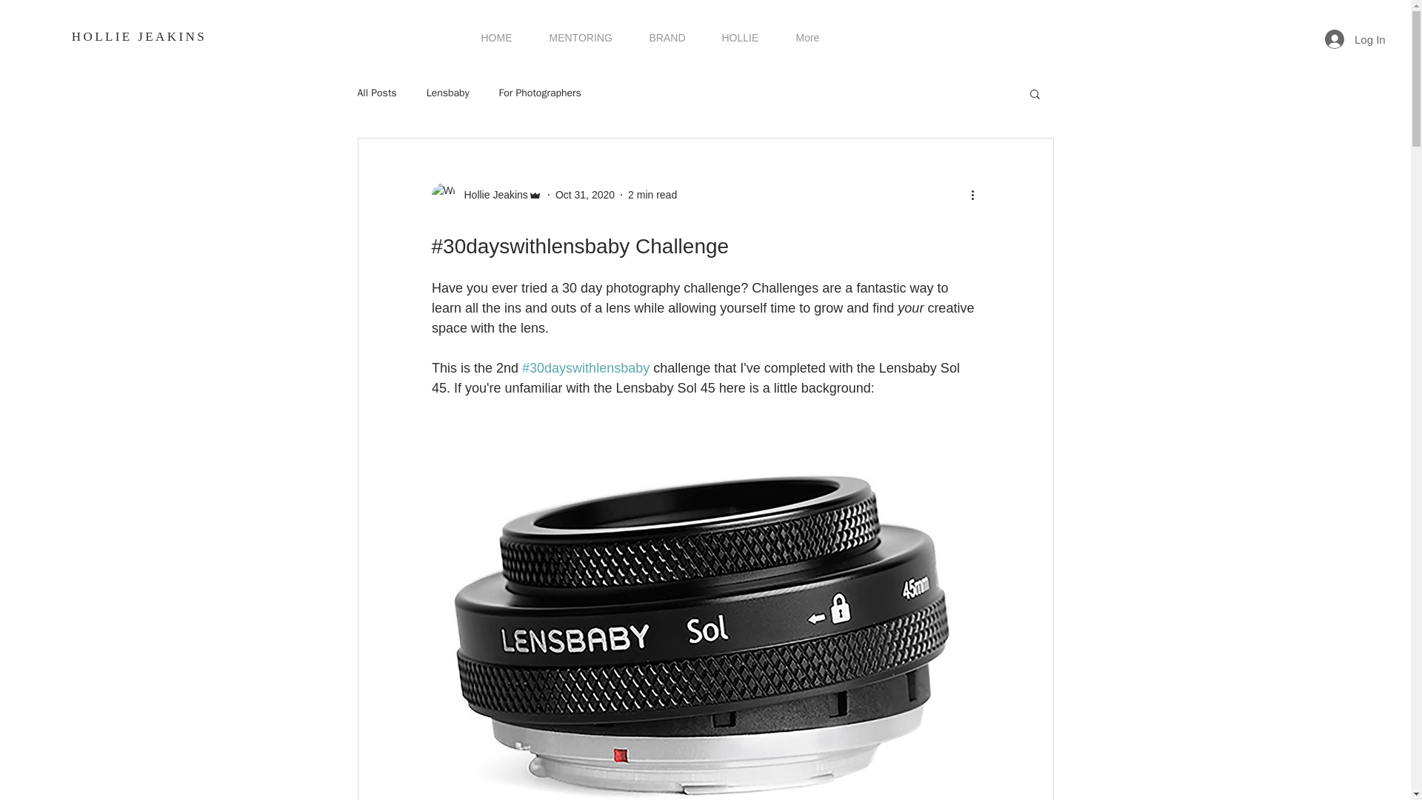 The image size is (1422, 800). Describe the element at coordinates (1347, 39) in the screenshot. I see `Log In` at that location.